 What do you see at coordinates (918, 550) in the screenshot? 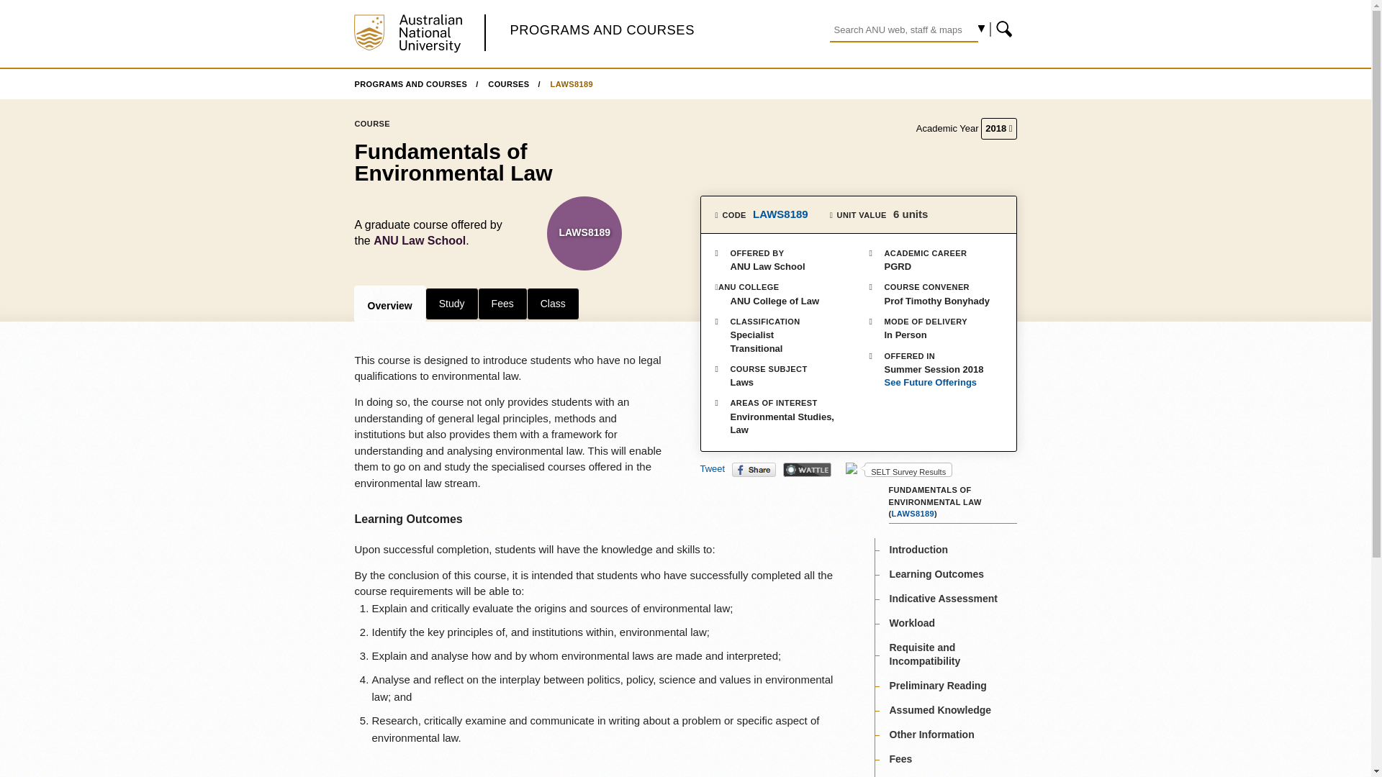
I see `Introduction` at bounding box center [918, 550].